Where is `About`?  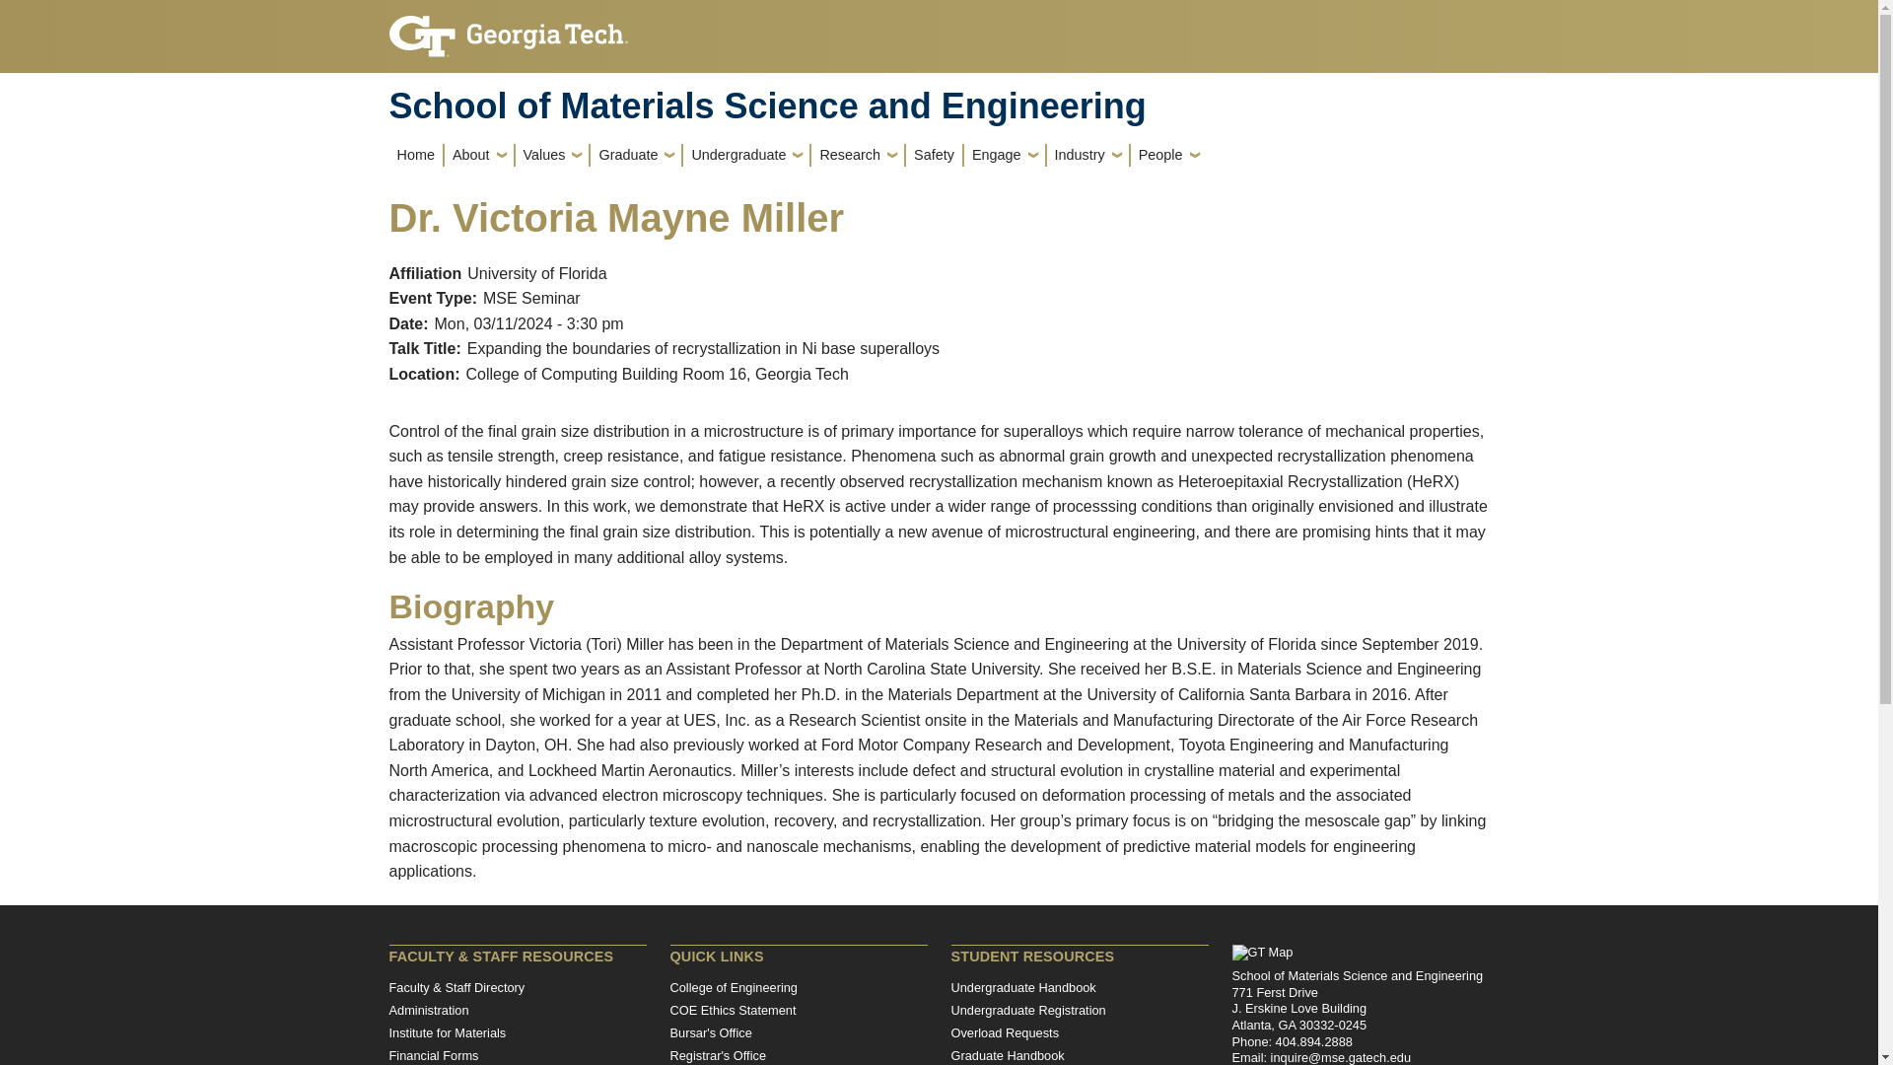 About is located at coordinates (479, 154).